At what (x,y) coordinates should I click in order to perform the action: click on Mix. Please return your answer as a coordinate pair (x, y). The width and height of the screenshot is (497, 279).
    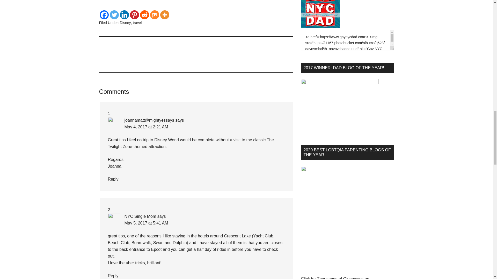
    Looking at the image, I should click on (154, 14).